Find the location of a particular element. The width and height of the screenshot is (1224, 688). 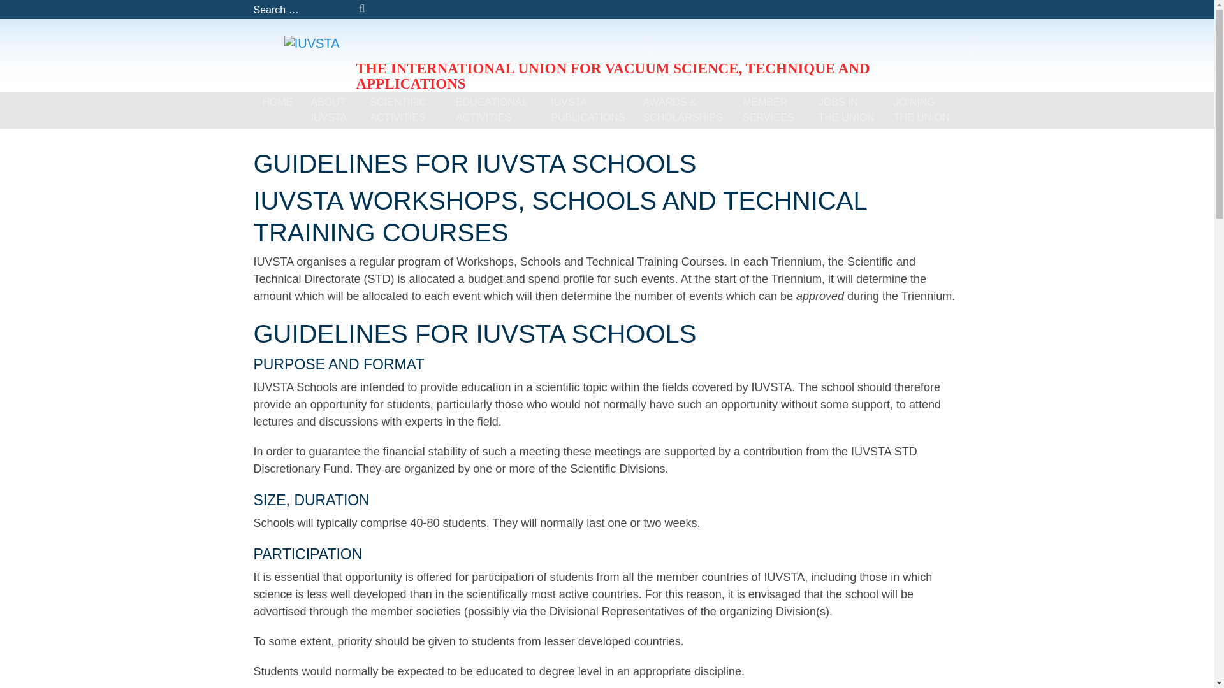

JOBS IN THE UNION is located at coordinates (847, 110).